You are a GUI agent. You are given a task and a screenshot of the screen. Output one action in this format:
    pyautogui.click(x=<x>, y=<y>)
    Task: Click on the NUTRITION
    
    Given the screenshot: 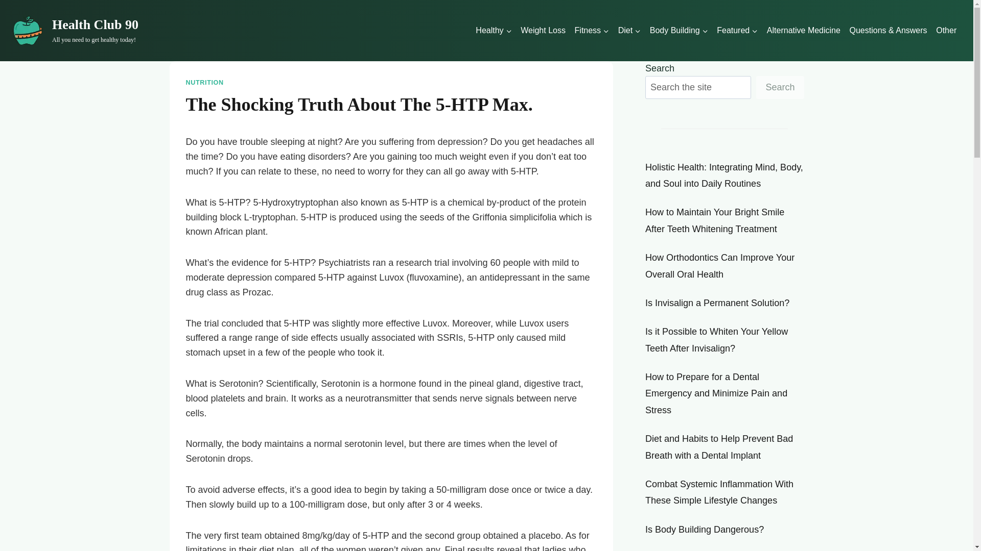 What is the action you would take?
    pyautogui.click(x=946, y=31)
    